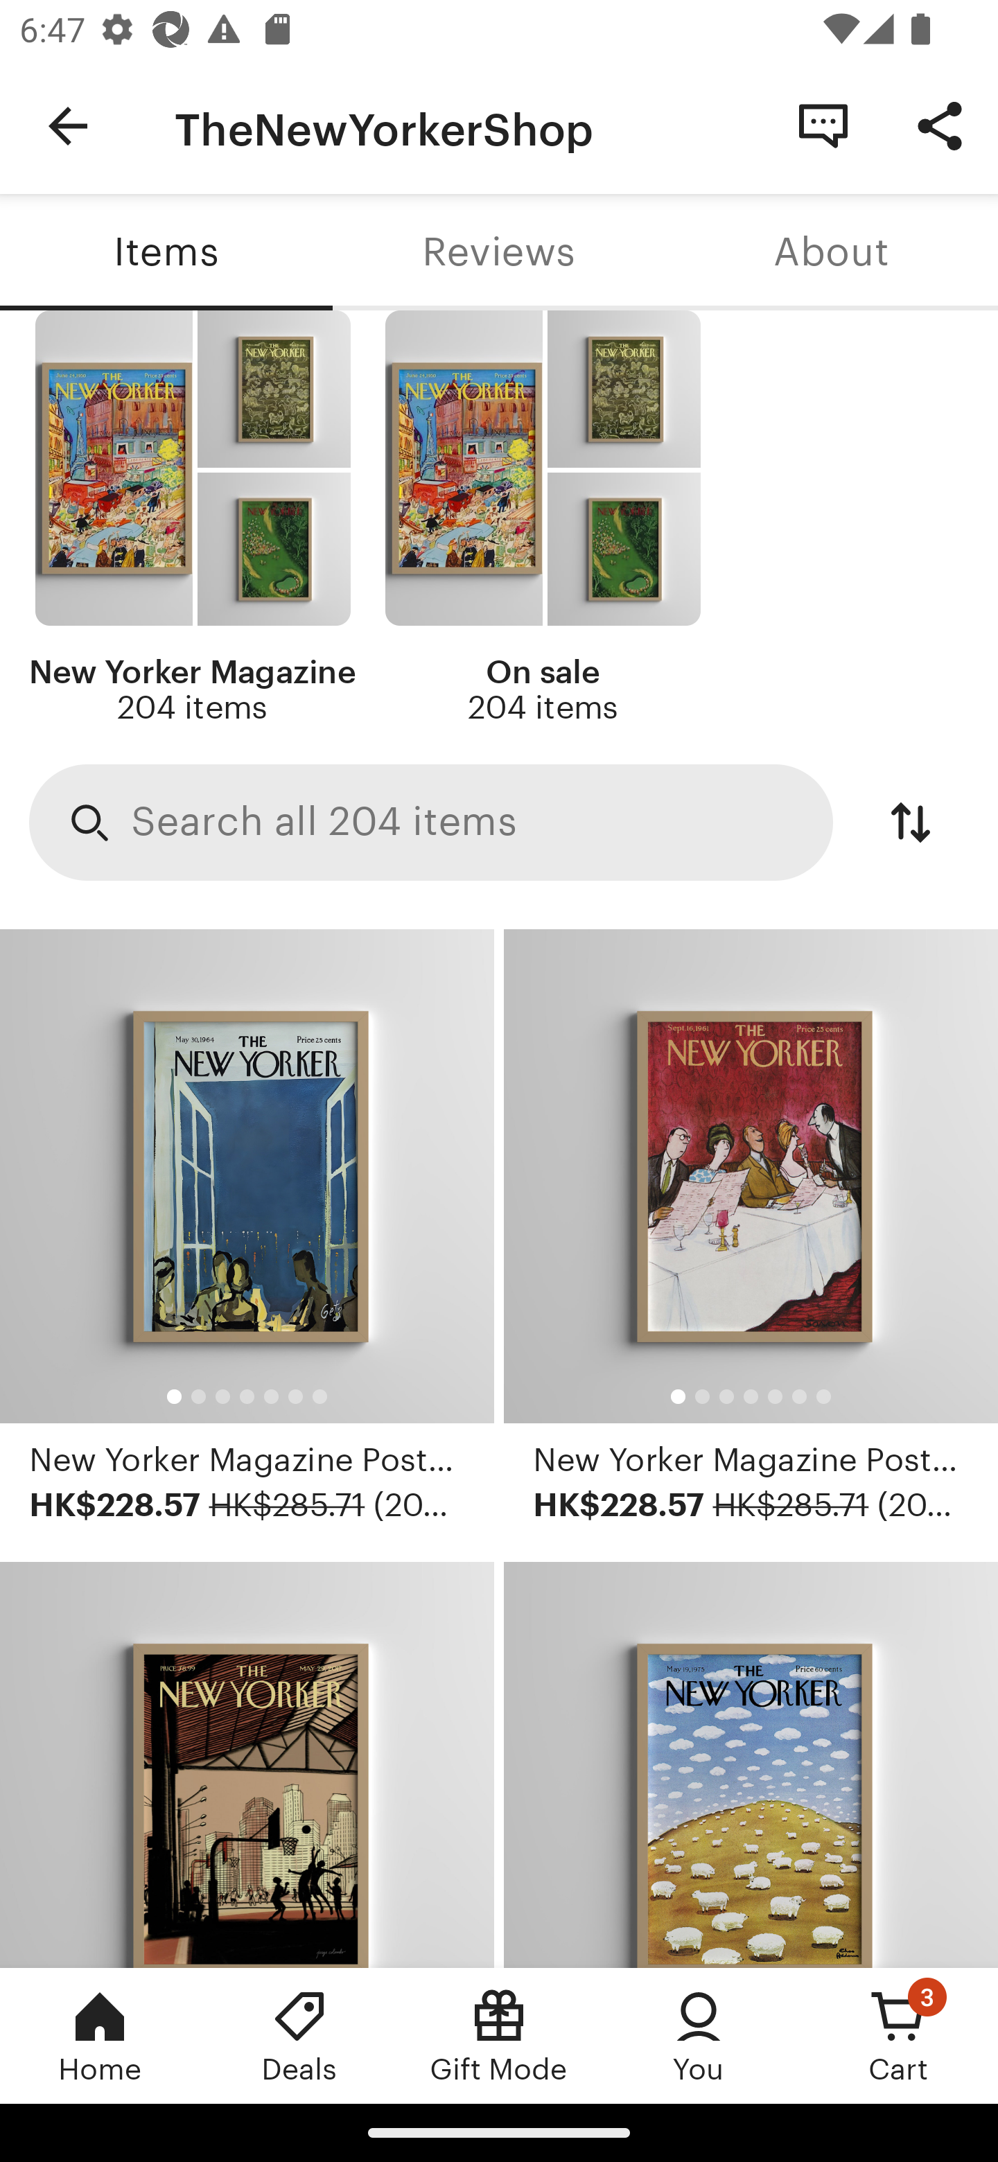 This screenshot has width=998, height=2162. What do you see at coordinates (499, 252) in the screenshot?
I see `Reviews` at bounding box center [499, 252].